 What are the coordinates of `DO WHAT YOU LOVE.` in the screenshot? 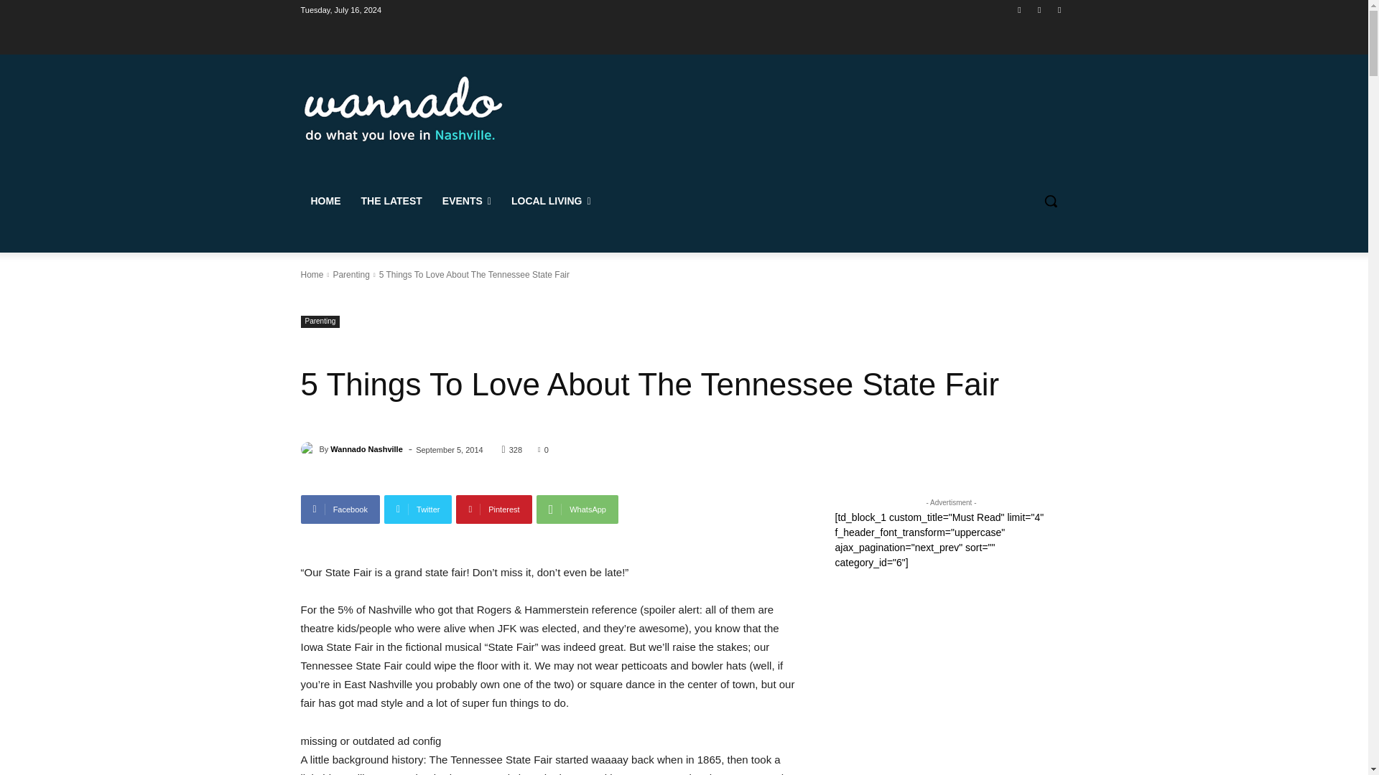 It's located at (404, 108).